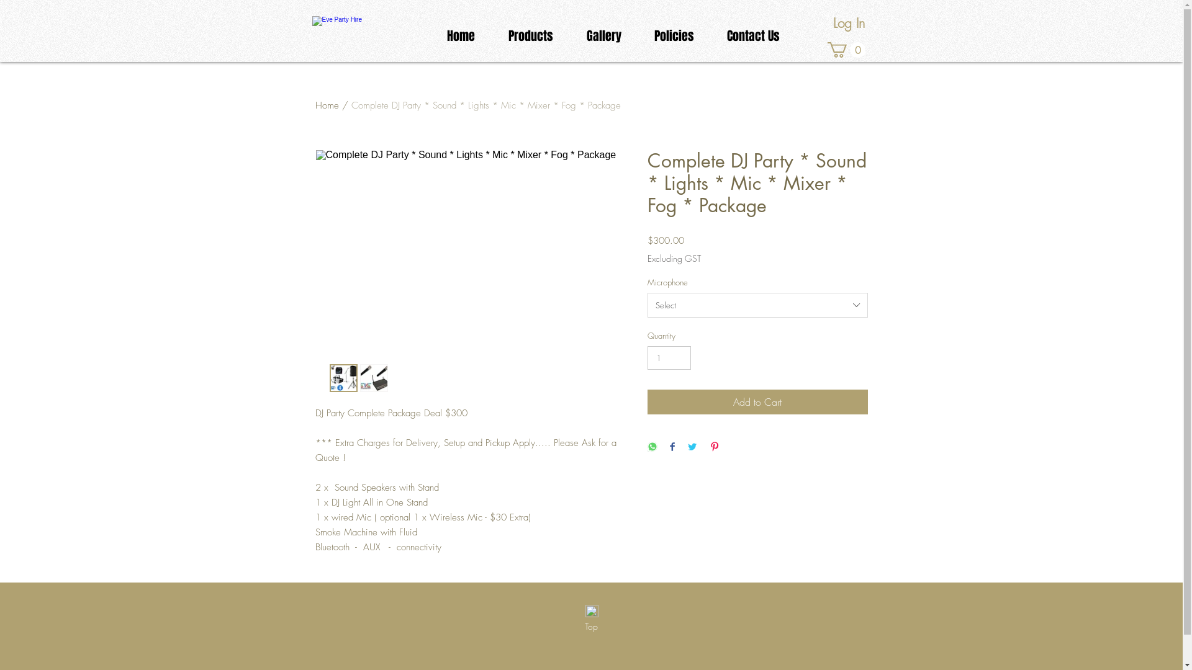 This screenshot has height=670, width=1192. Describe the element at coordinates (327, 105) in the screenshot. I see `Home` at that location.